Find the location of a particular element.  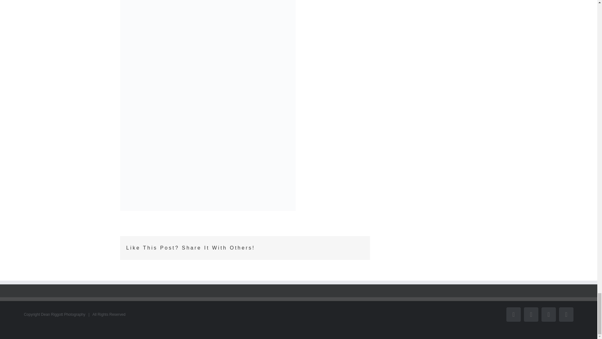

Email is located at coordinates (566, 314).